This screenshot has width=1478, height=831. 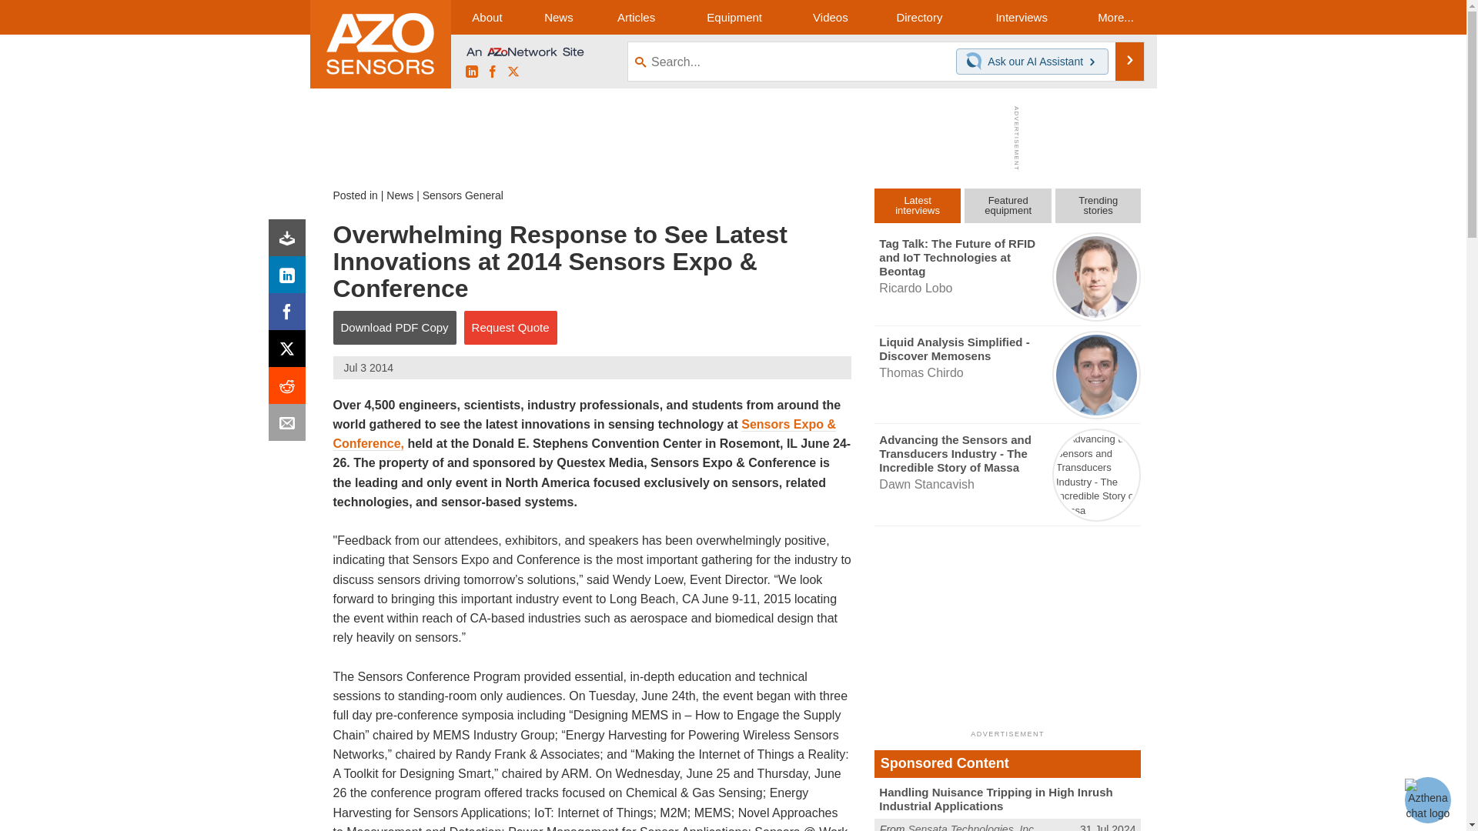 What do you see at coordinates (394, 328) in the screenshot?
I see `Download PDF Copy` at bounding box center [394, 328].